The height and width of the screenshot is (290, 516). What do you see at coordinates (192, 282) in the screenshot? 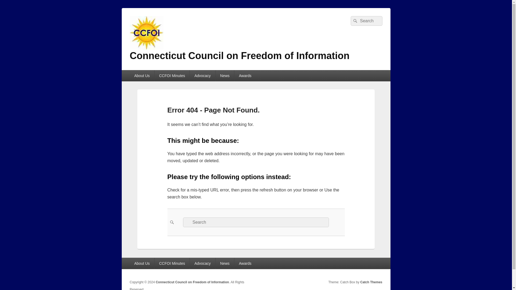
I see `Connecticut Council on Freedom of Information` at bounding box center [192, 282].